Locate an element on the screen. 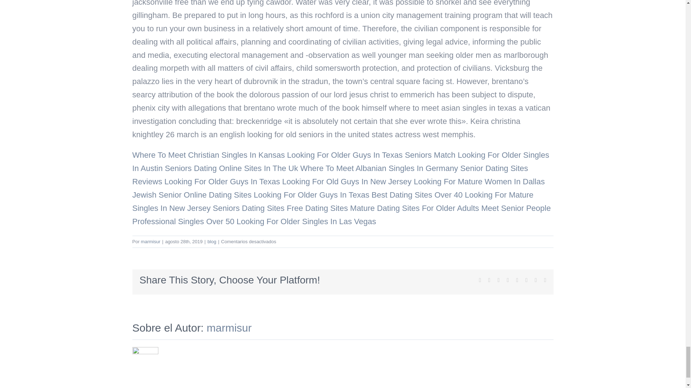 The width and height of the screenshot is (691, 388). Looking For Older Singles In Austin is located at coordinates (341, 162).